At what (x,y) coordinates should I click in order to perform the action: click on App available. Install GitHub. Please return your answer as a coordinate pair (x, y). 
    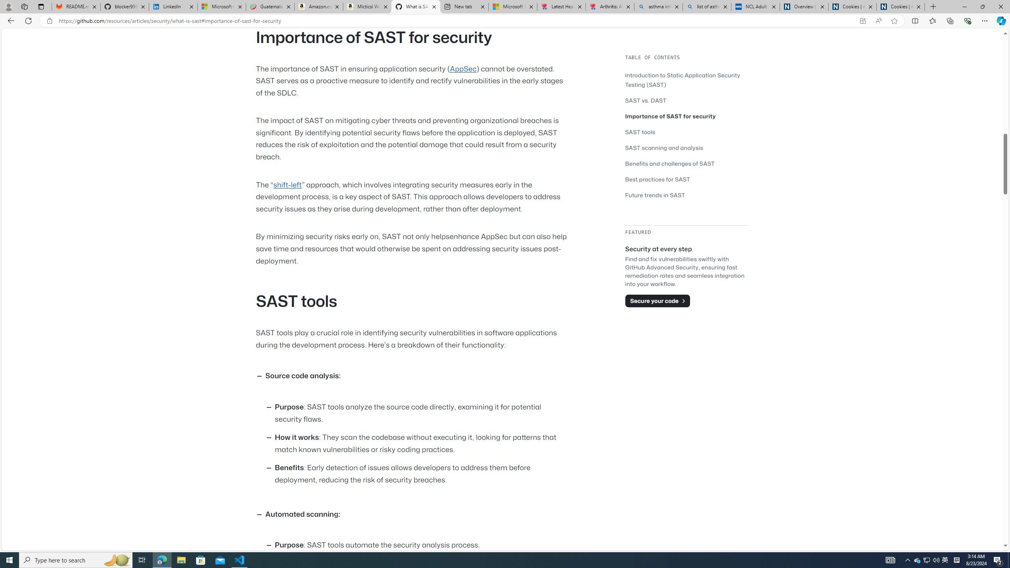
    Looking at the image, I should click on (862, 21).